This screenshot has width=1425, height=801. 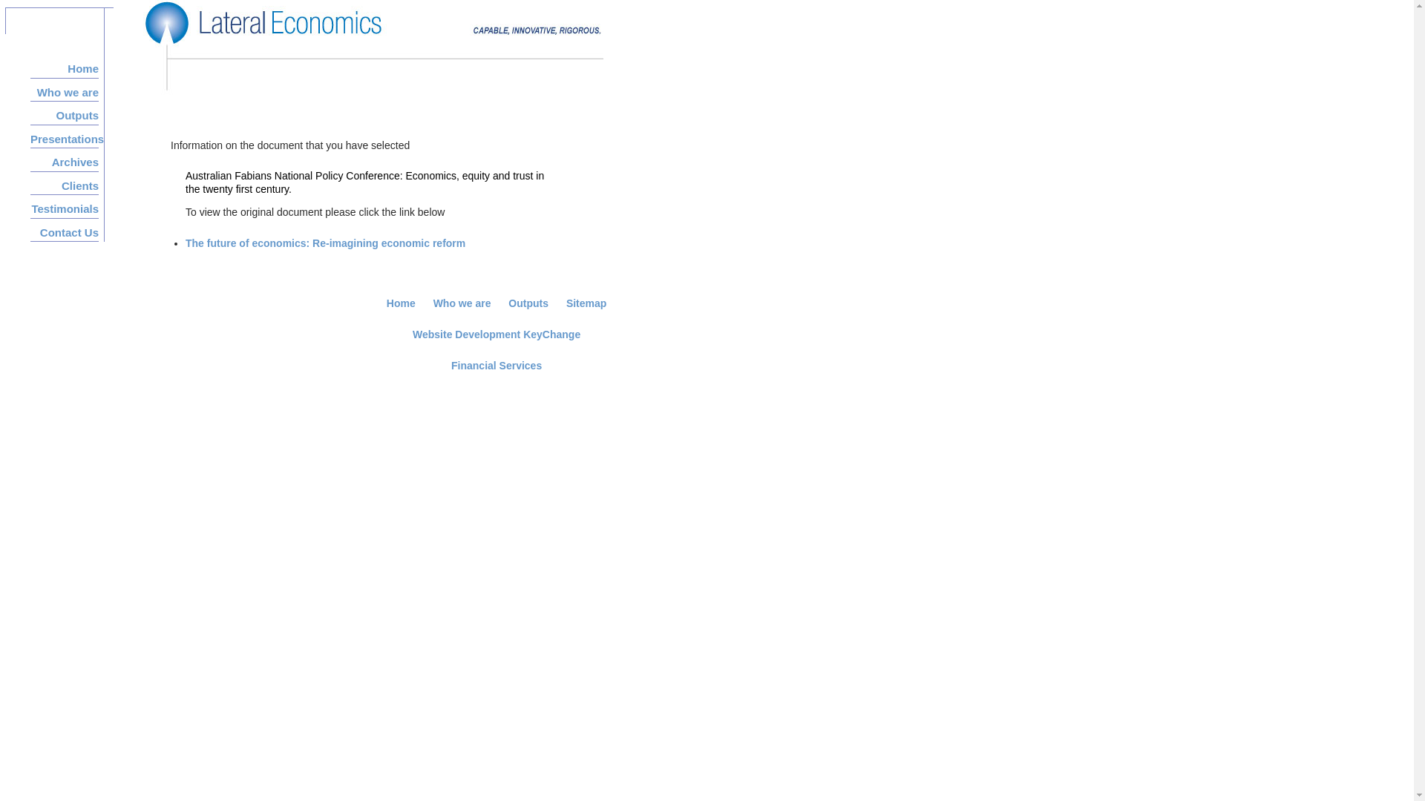 What do you see at coordinates (325, 243) in the screenshot?
I see `The future of economics: Re-imagining economic reform` at bounding box center [325, 243].